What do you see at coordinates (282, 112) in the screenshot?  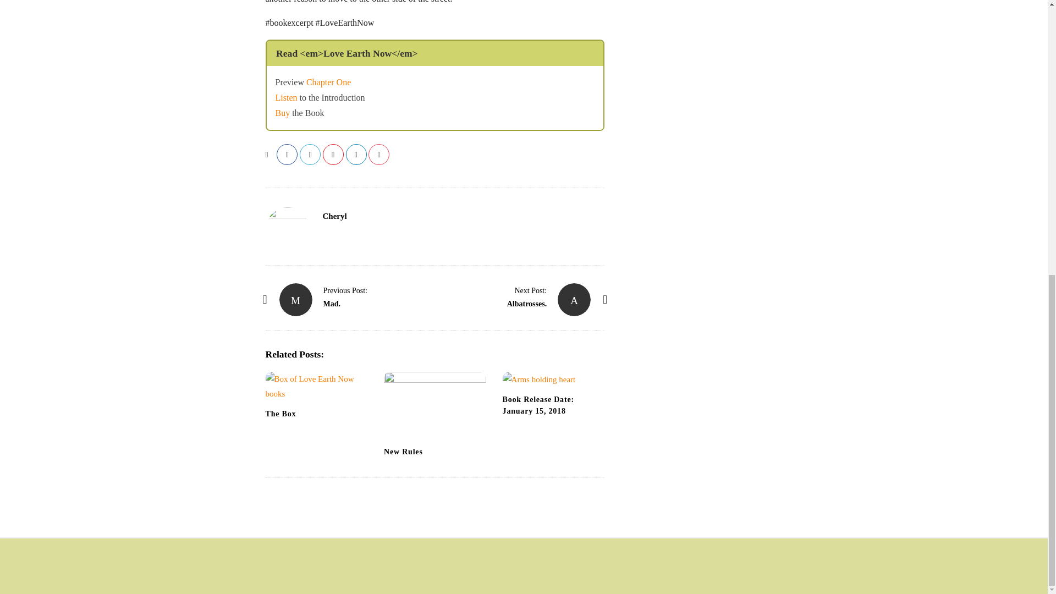 I see `Buy` at bounding box center [282, 112].